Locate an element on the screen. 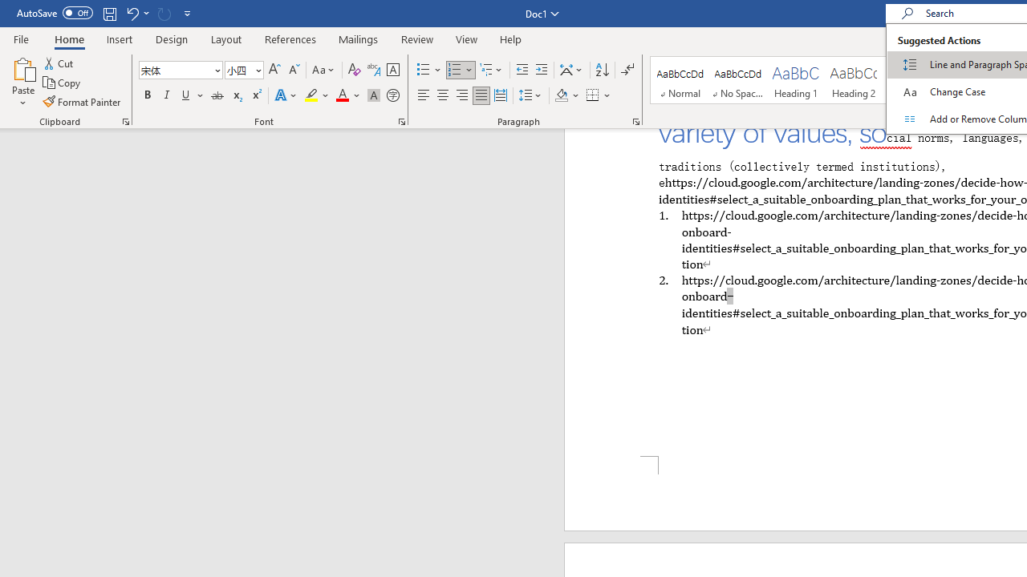 The height and width of the screenshot is (577, 1027). View is located at coordinates (467, 38).